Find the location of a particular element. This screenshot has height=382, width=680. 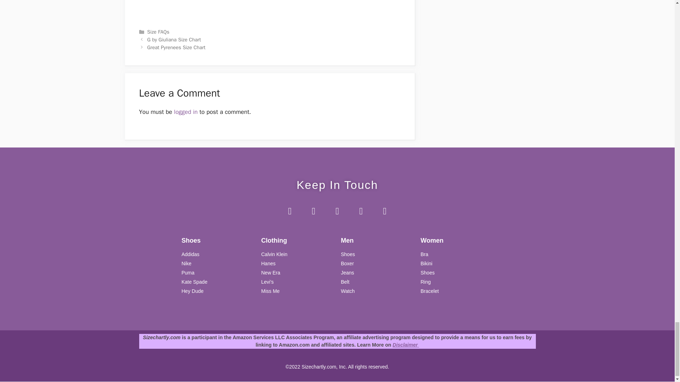

Disclaimer  is located at coordinates (406, 345).